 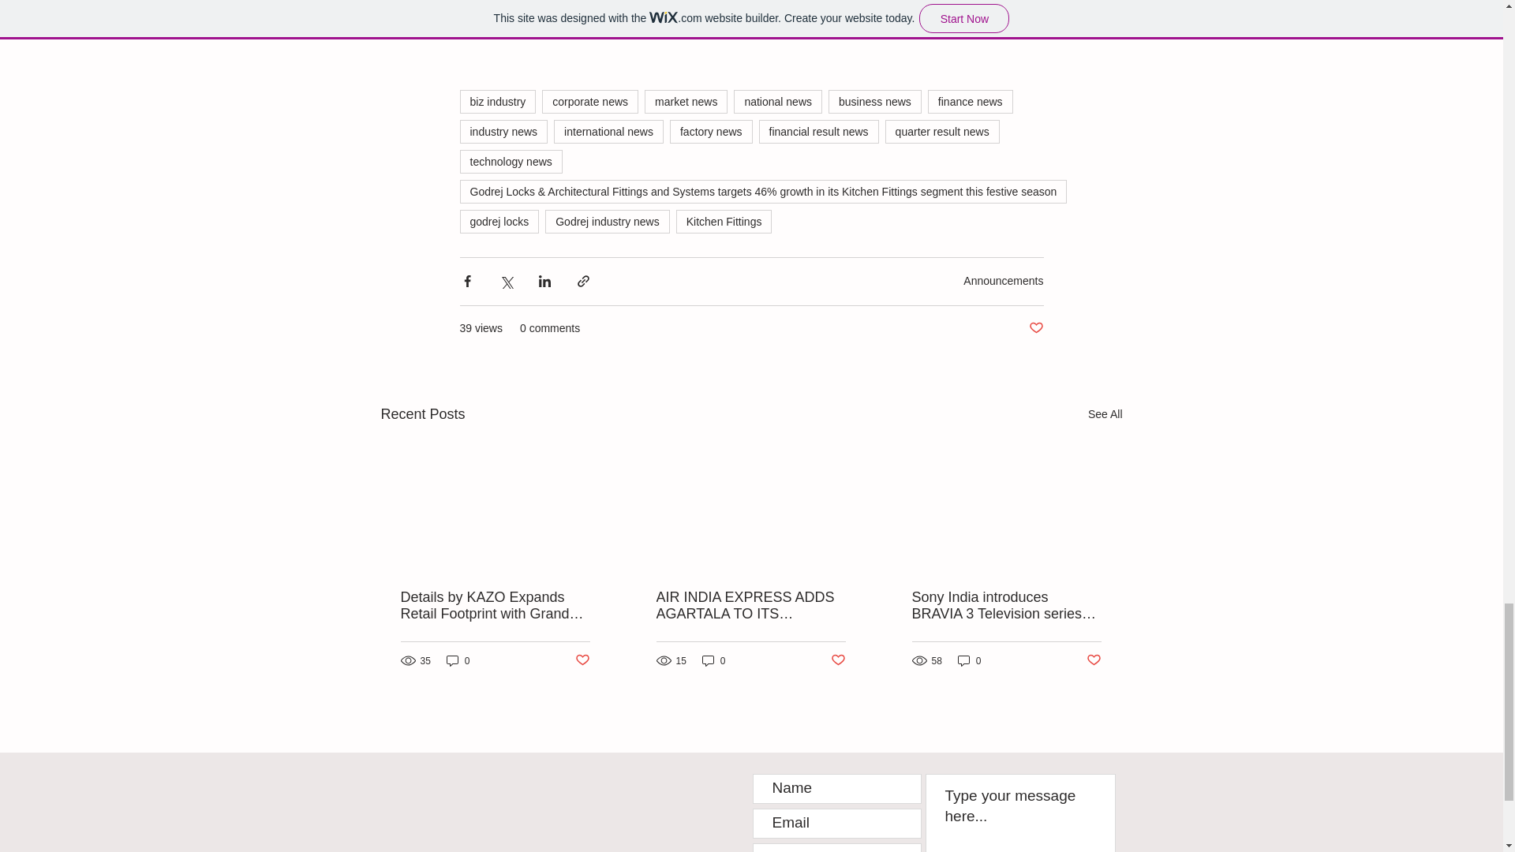 I want to click on quarter result news, so click(x=942, y=132).